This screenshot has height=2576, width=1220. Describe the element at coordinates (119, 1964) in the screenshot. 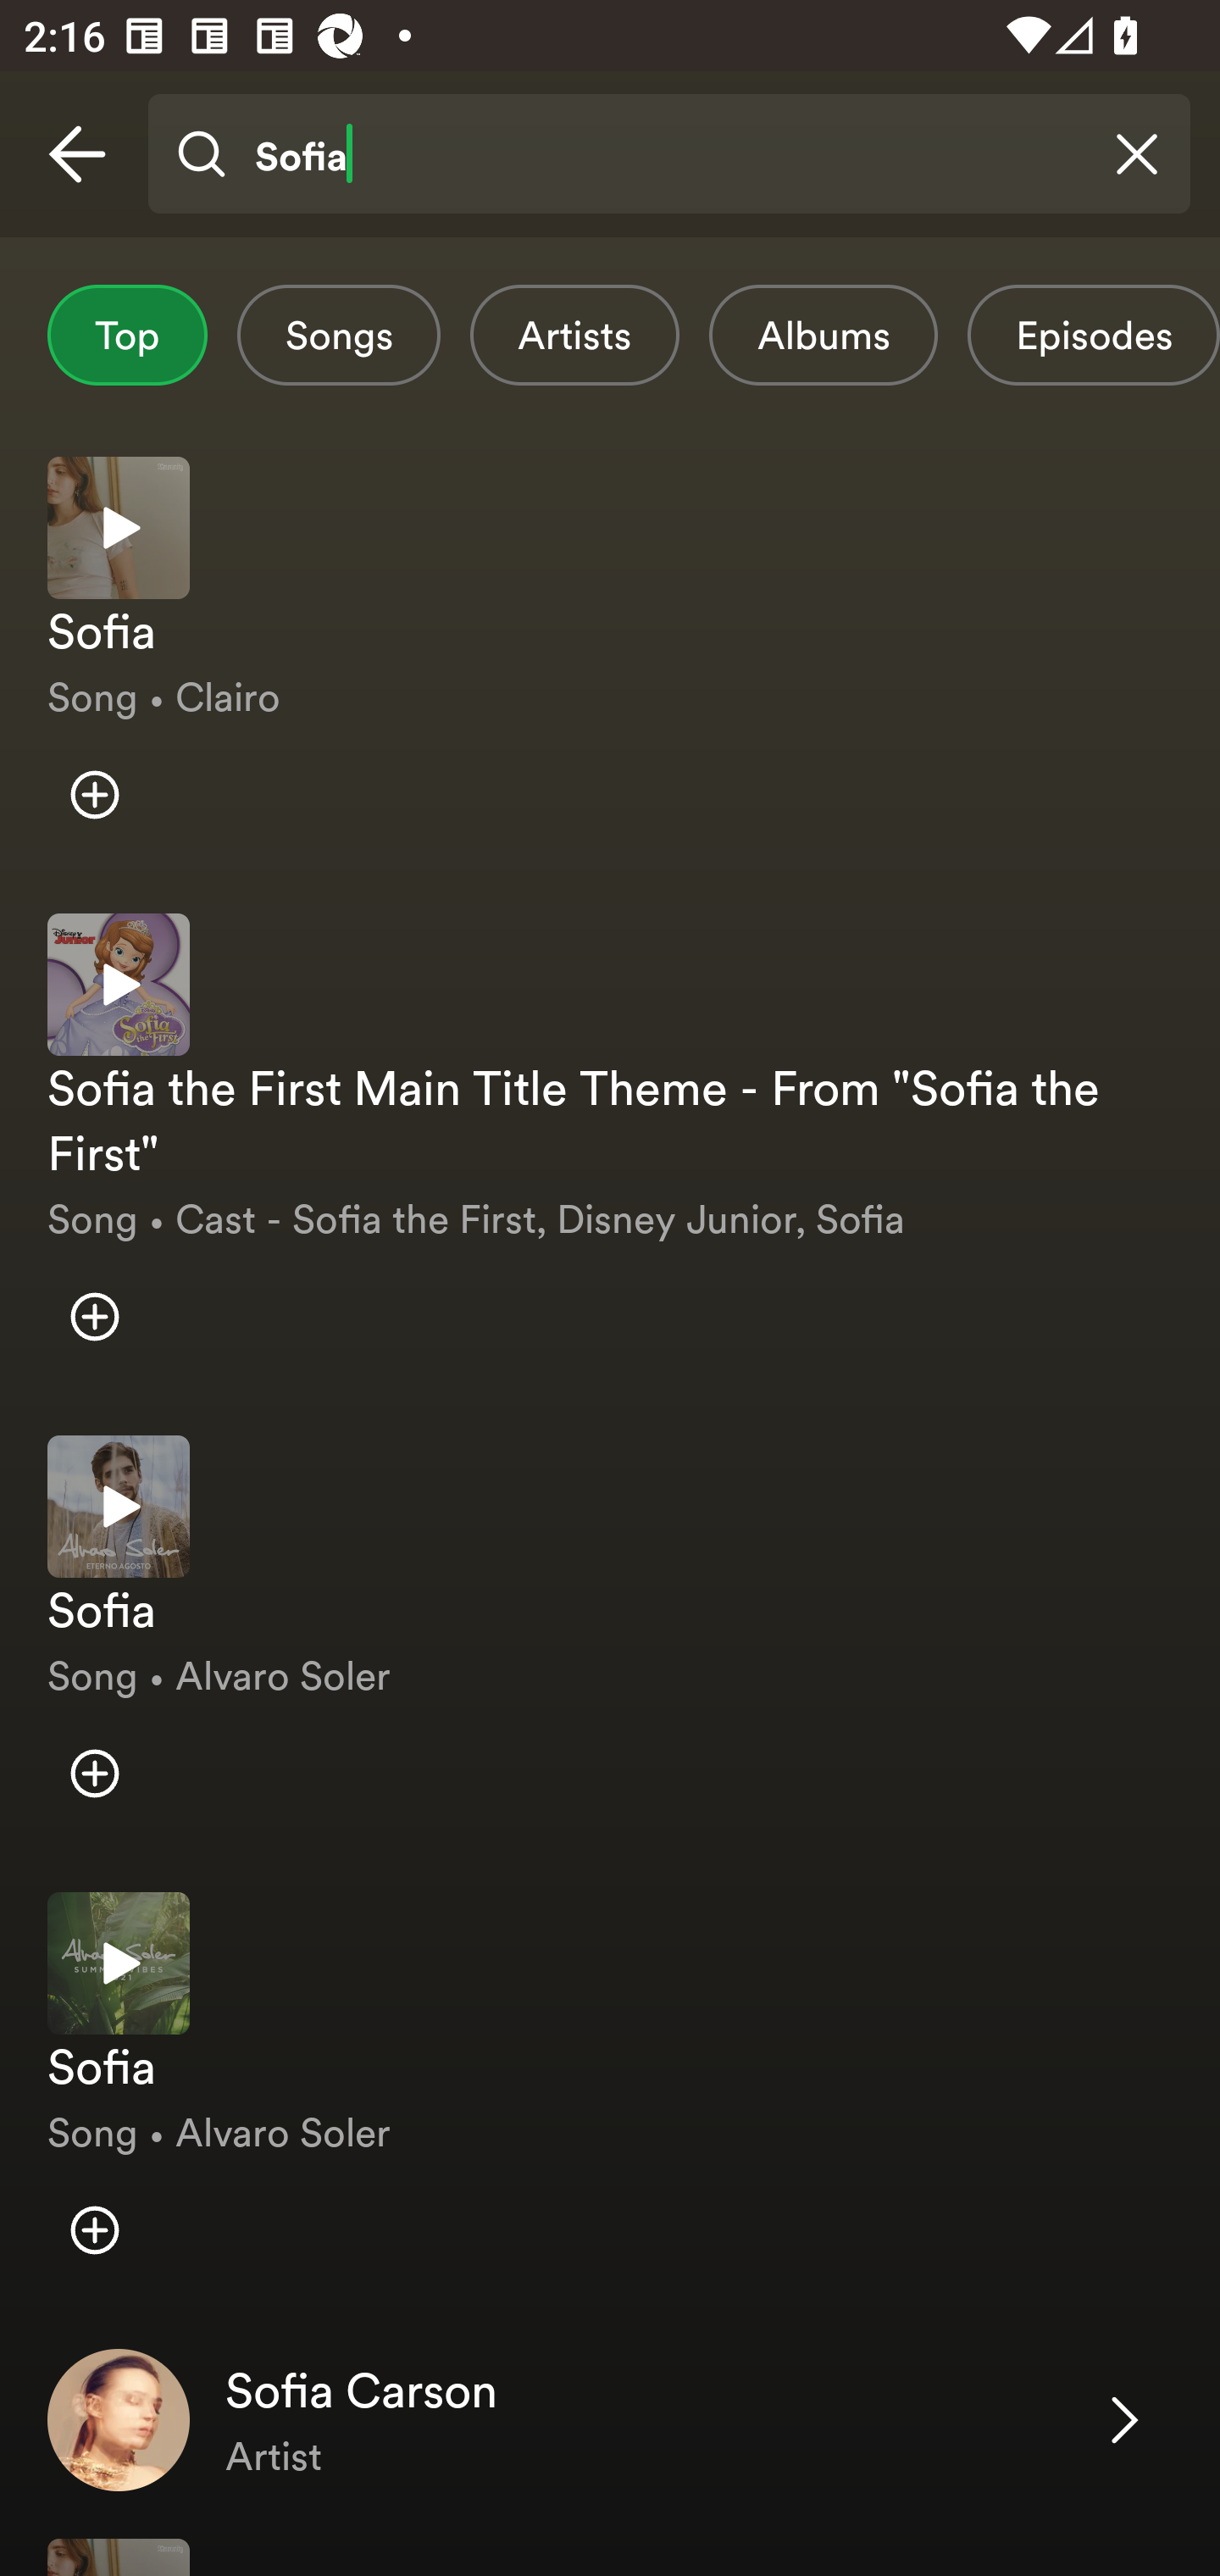

I see `Play preview` at that location.